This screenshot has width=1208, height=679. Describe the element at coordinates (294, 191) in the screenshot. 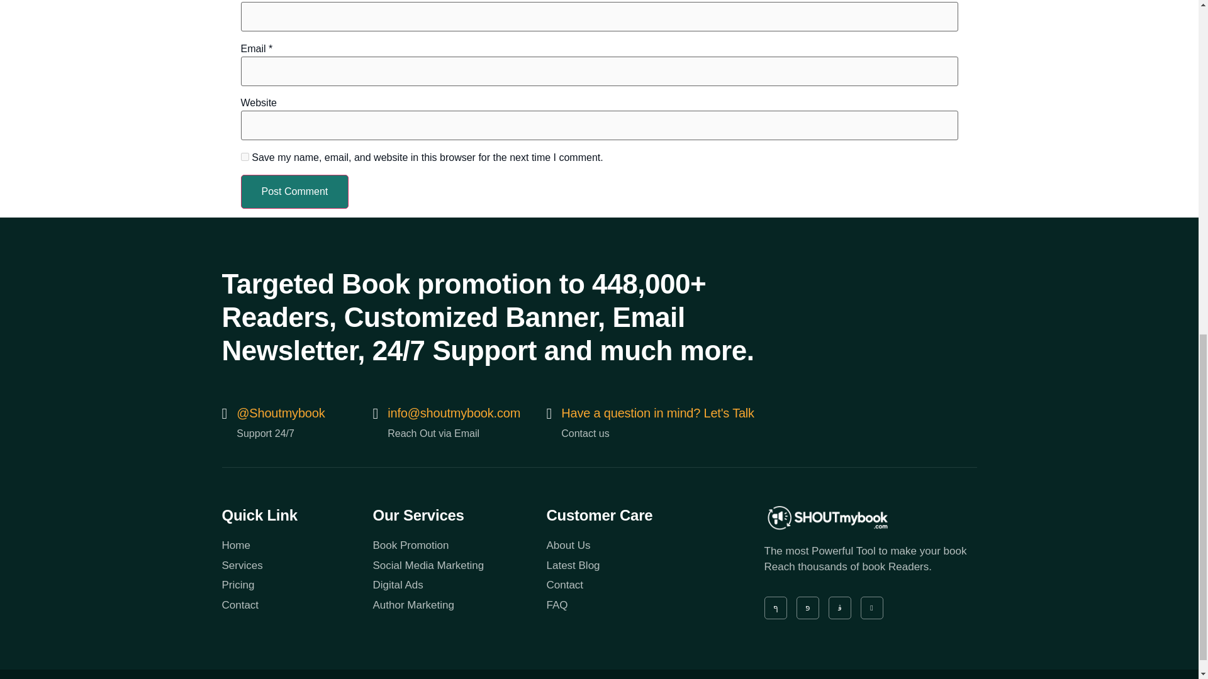

I see `Post Comment` at that location.